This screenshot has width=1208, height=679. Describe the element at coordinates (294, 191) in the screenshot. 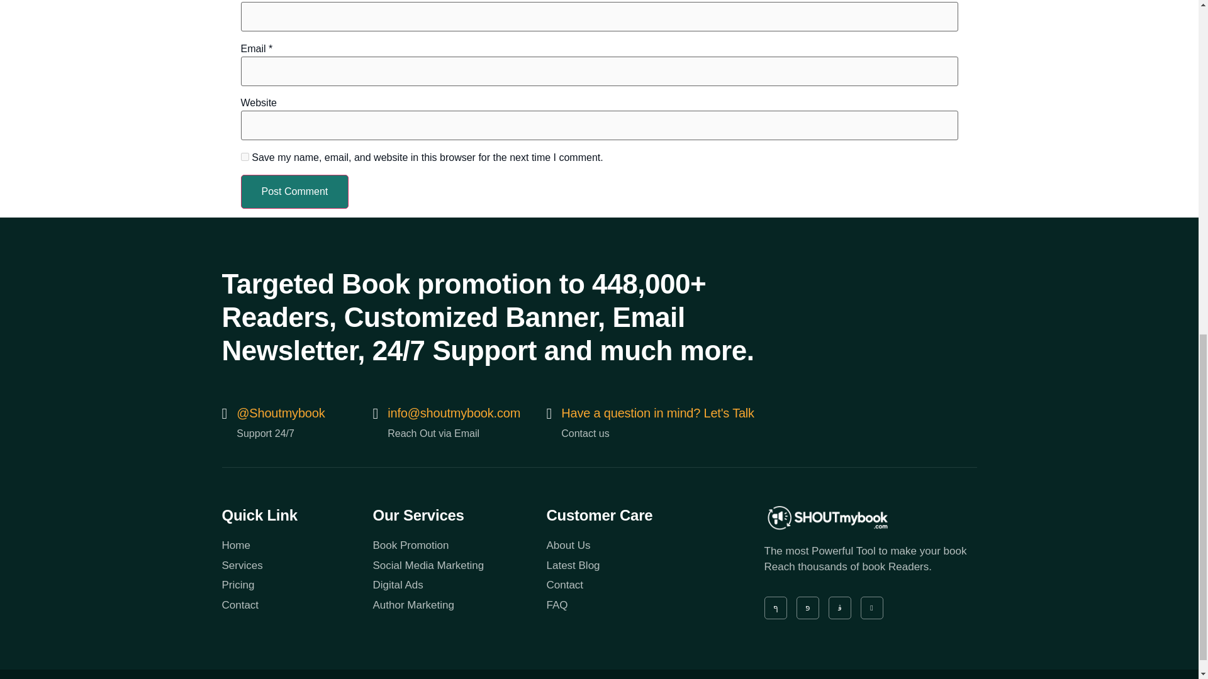

I see `Post Comment` at that location.